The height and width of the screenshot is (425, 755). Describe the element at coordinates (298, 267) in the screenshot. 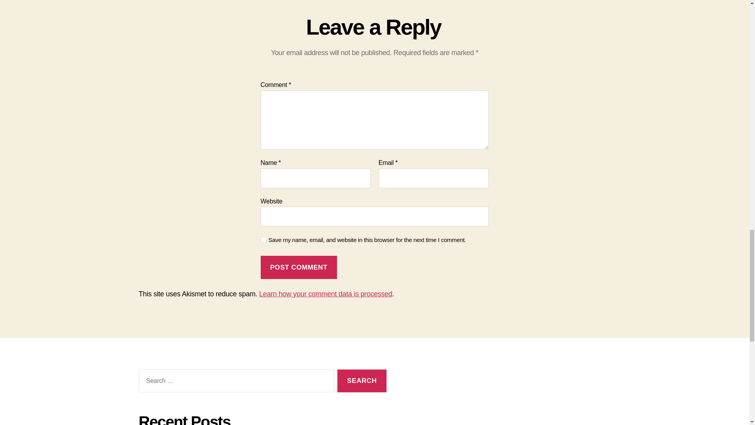

I see `Post Comment` at that location.